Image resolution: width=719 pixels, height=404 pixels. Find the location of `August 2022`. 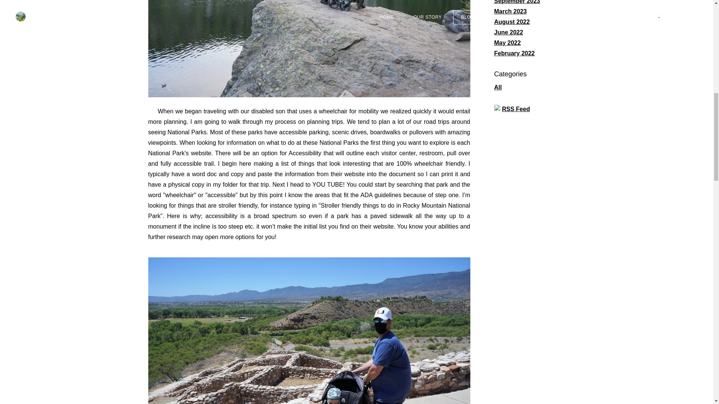

August 2022 is located at coordinates (512, 22).